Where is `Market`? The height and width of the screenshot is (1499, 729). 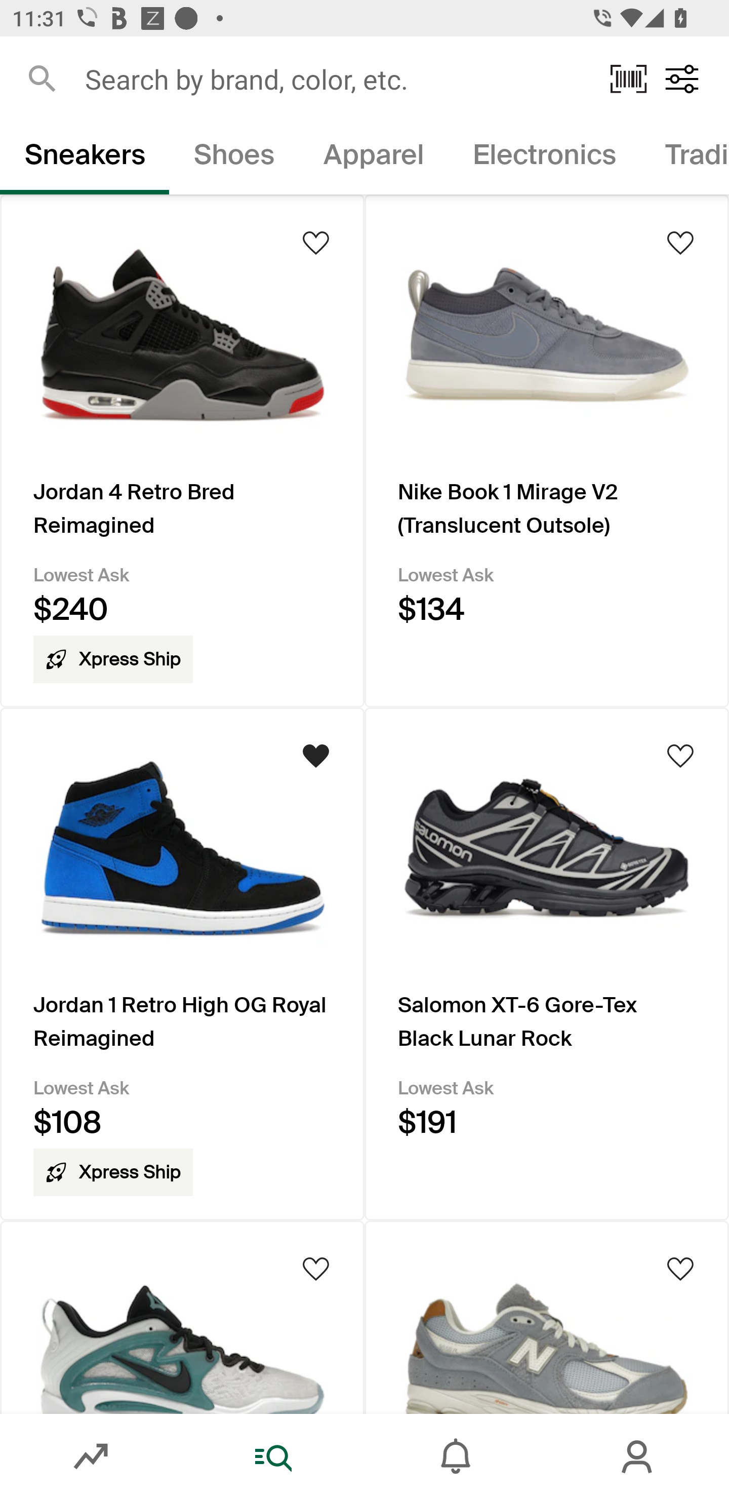 Market is located at coordinates (91, 1456).